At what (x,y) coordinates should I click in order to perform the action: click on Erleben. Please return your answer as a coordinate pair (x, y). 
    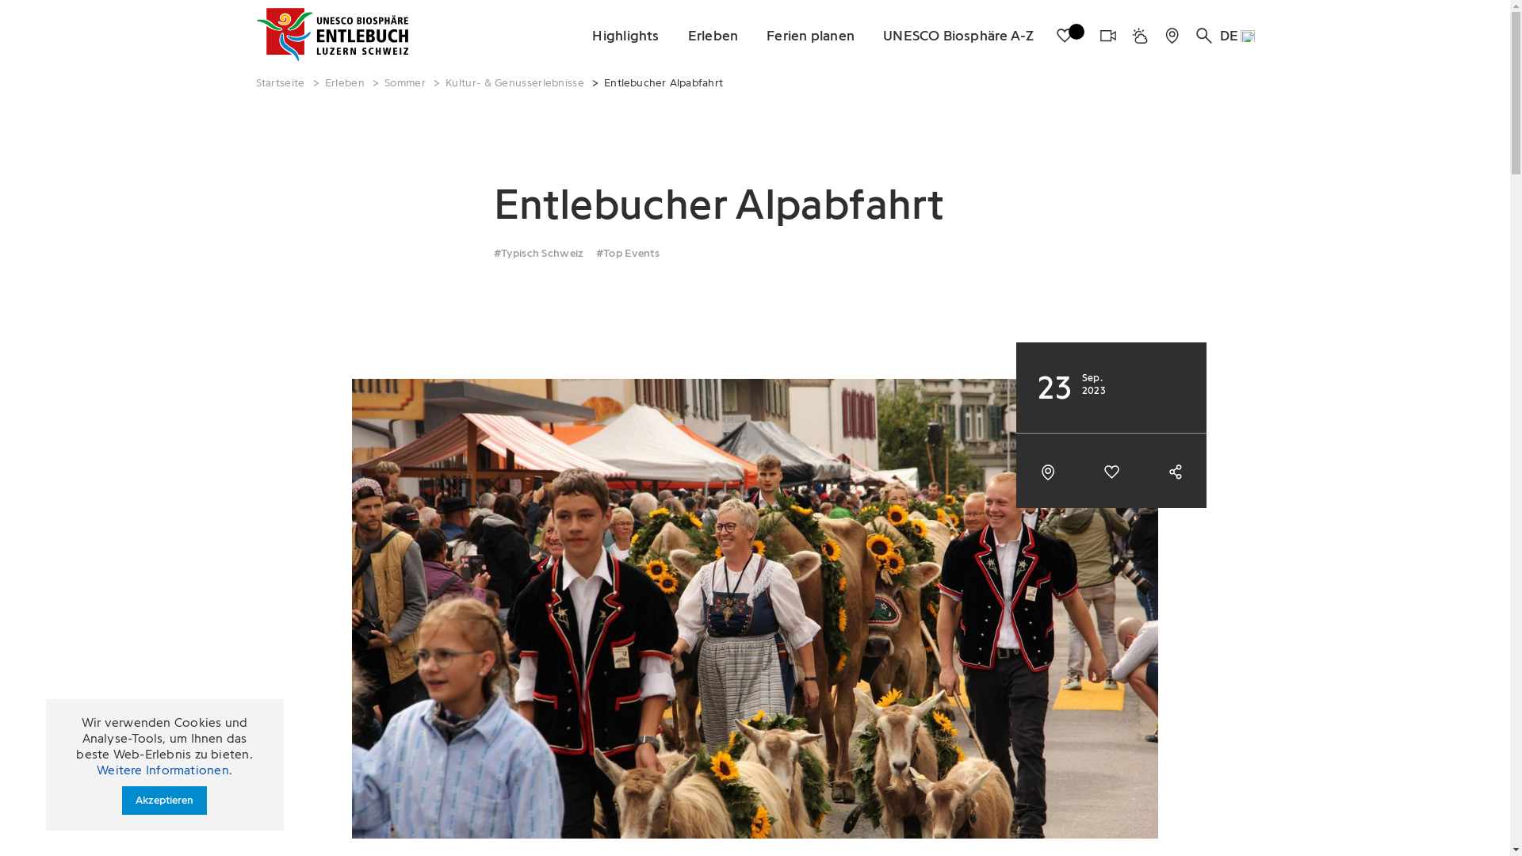
    Looking at the image, I should click on (713, 35).